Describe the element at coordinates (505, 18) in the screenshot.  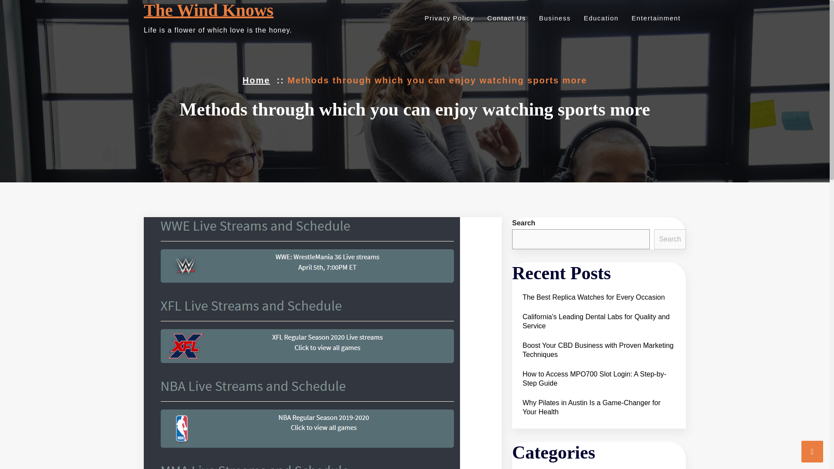
I see `Contact Us` at that location.